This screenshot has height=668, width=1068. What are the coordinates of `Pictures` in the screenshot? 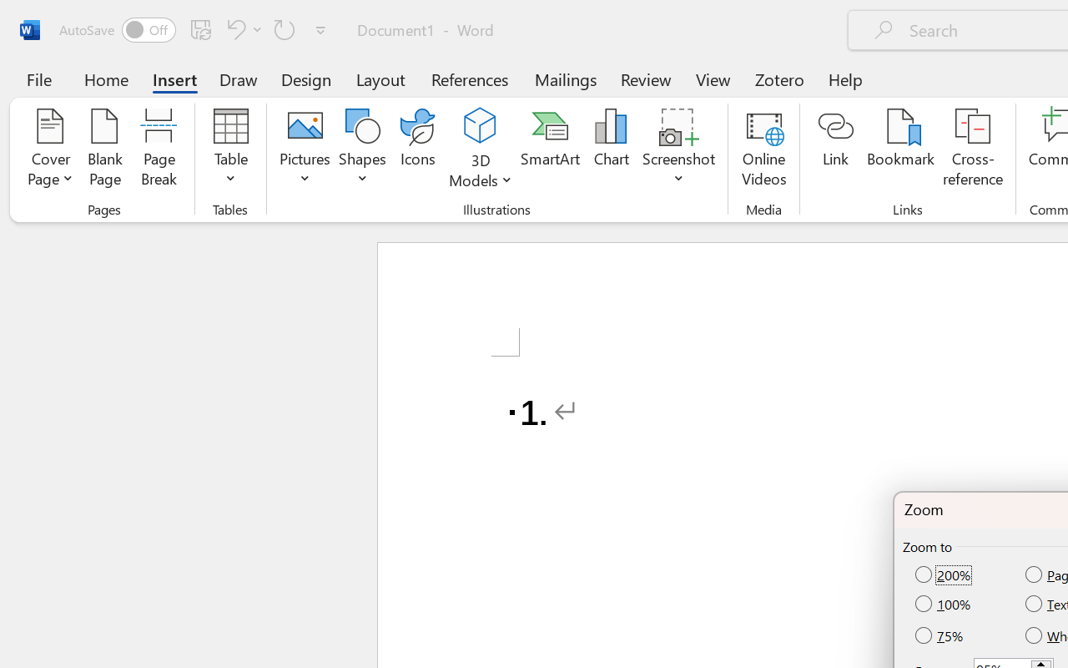 It's located at (305, 150).